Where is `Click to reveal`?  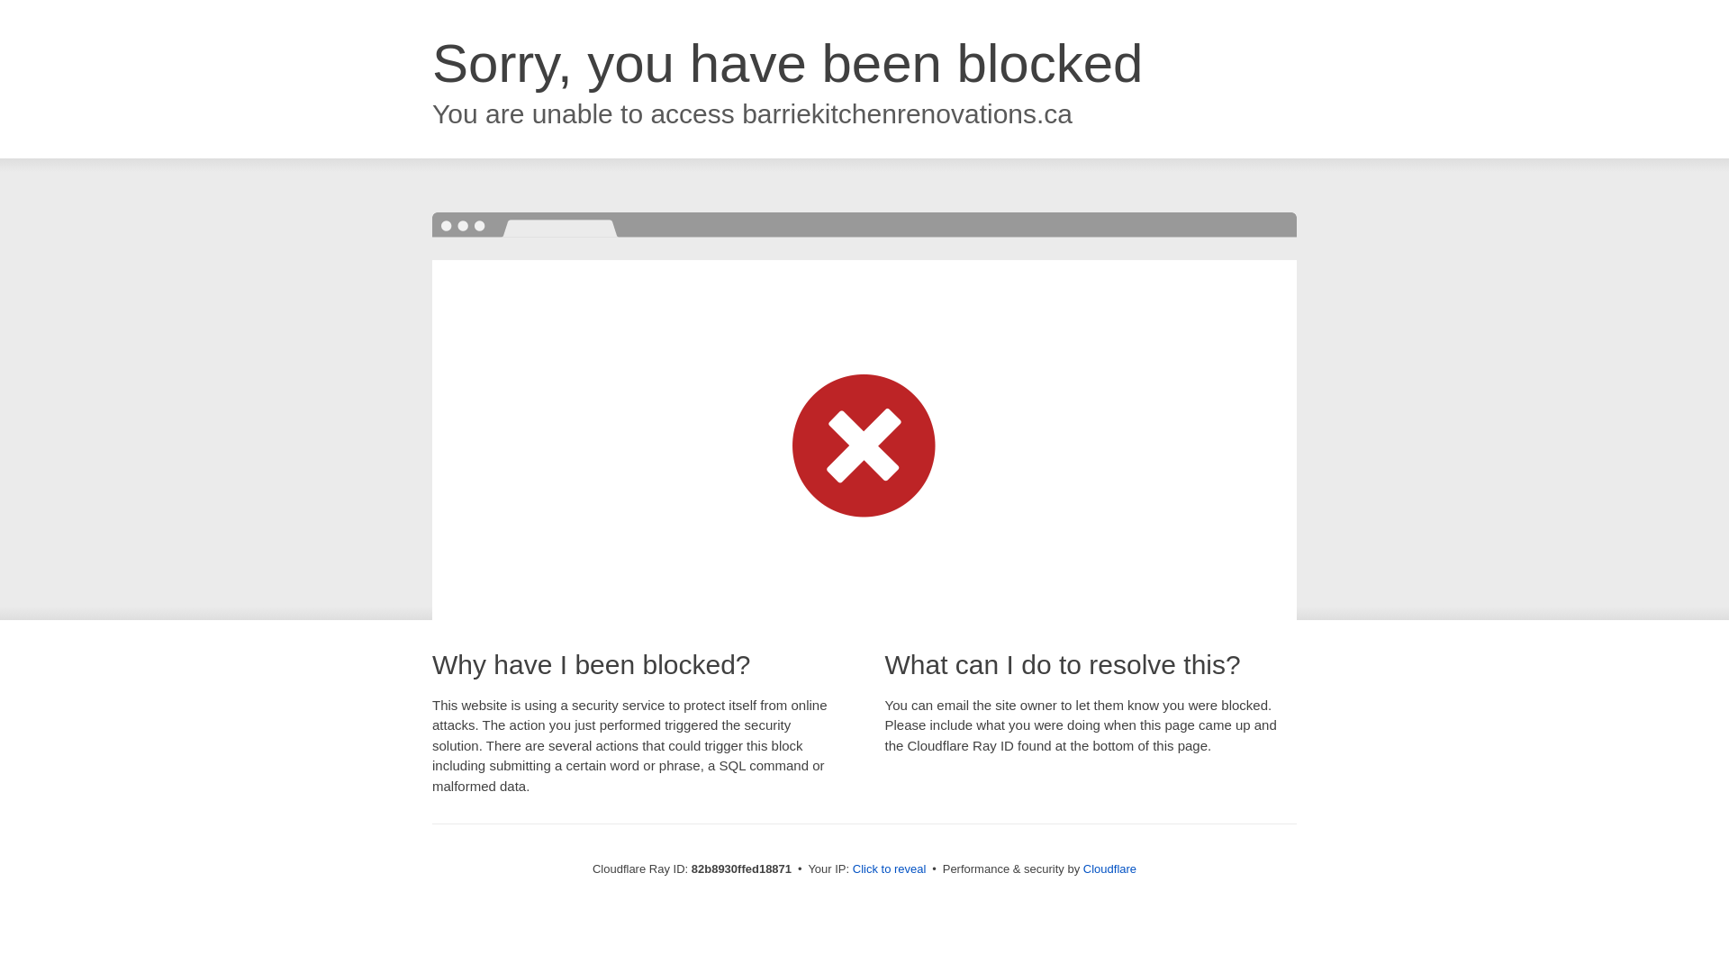
Click to reveal is located at coordinates (890, 869).